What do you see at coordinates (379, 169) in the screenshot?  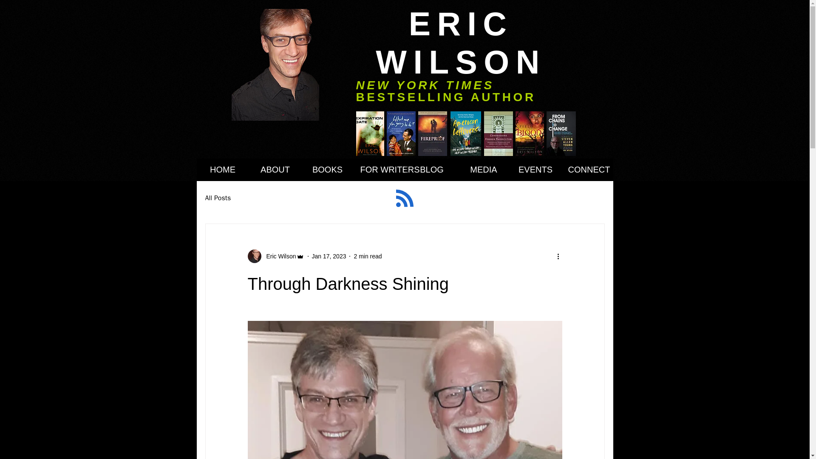 I see `FOR WRITERS` at bounding box center [379, 169].